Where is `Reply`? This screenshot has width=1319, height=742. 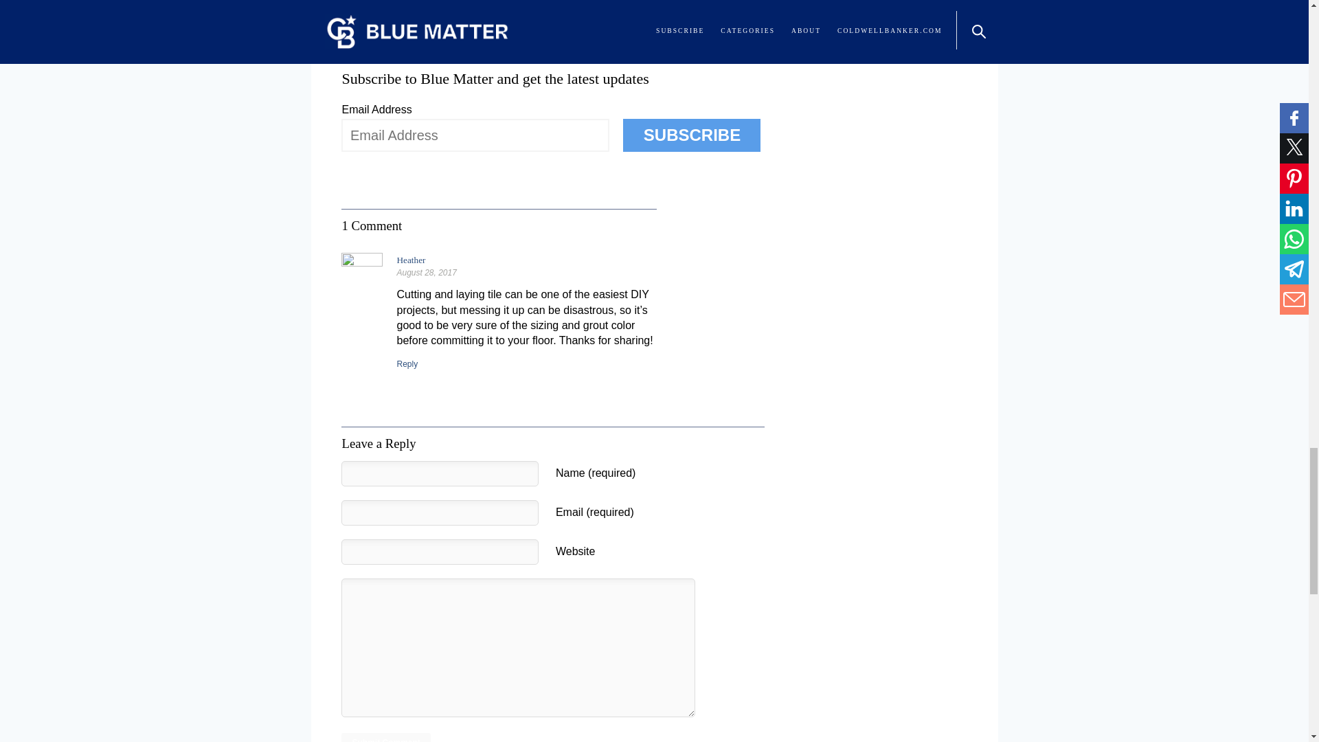
Reply is located at coordinates (407, 363).